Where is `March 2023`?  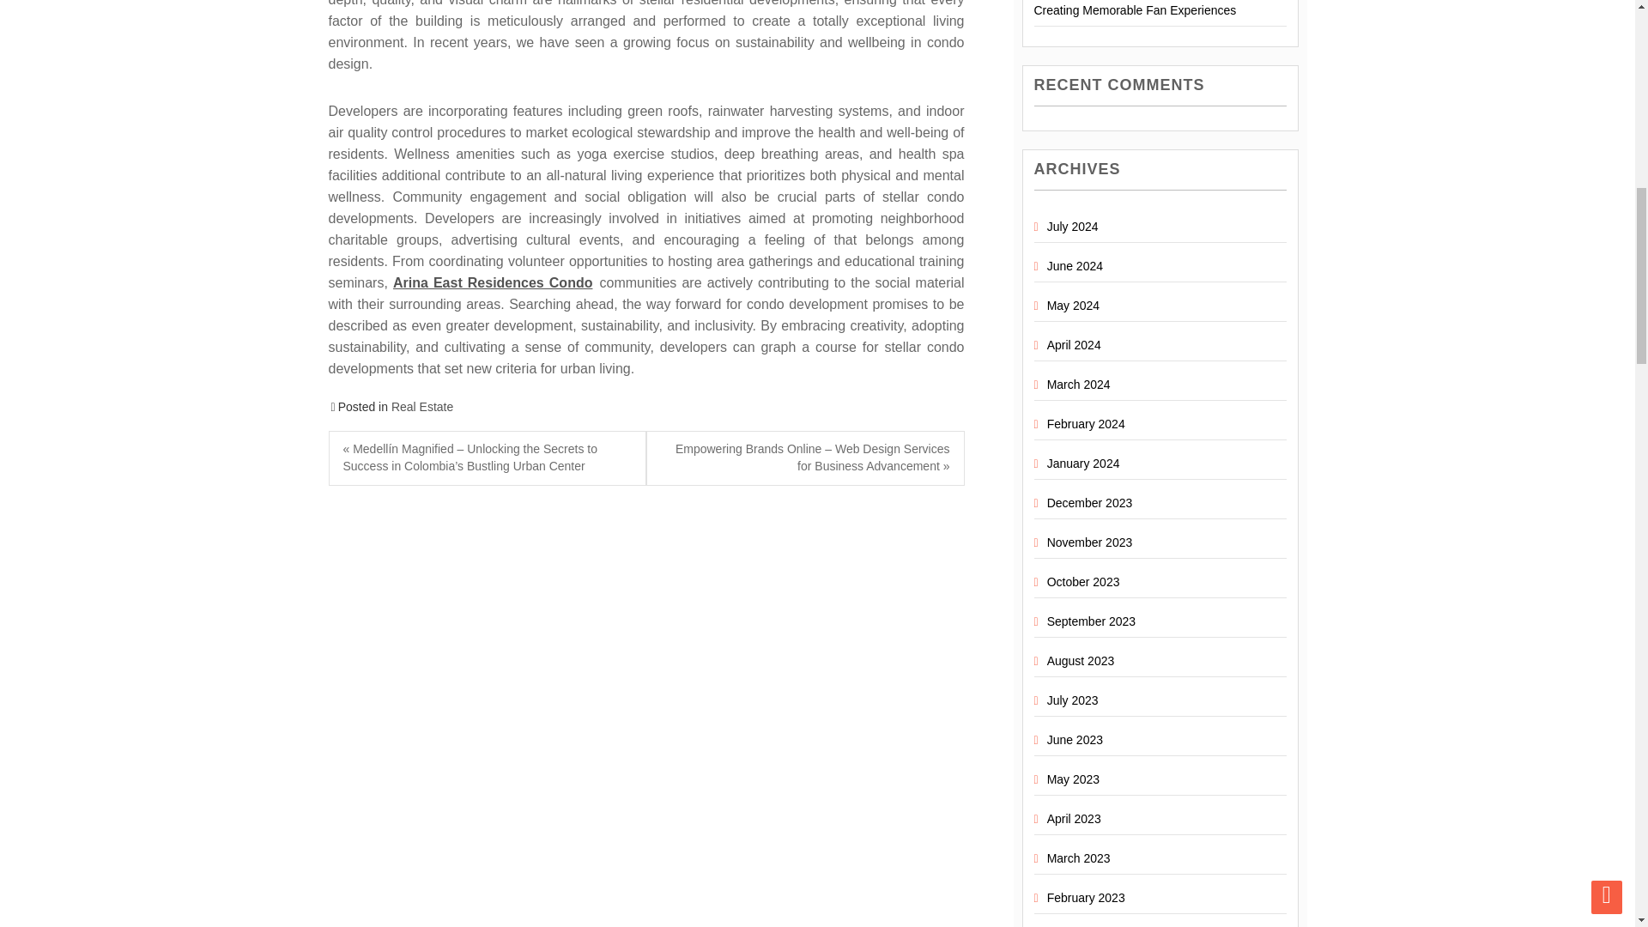
March 2023 is located at coordinates (1078, 858).